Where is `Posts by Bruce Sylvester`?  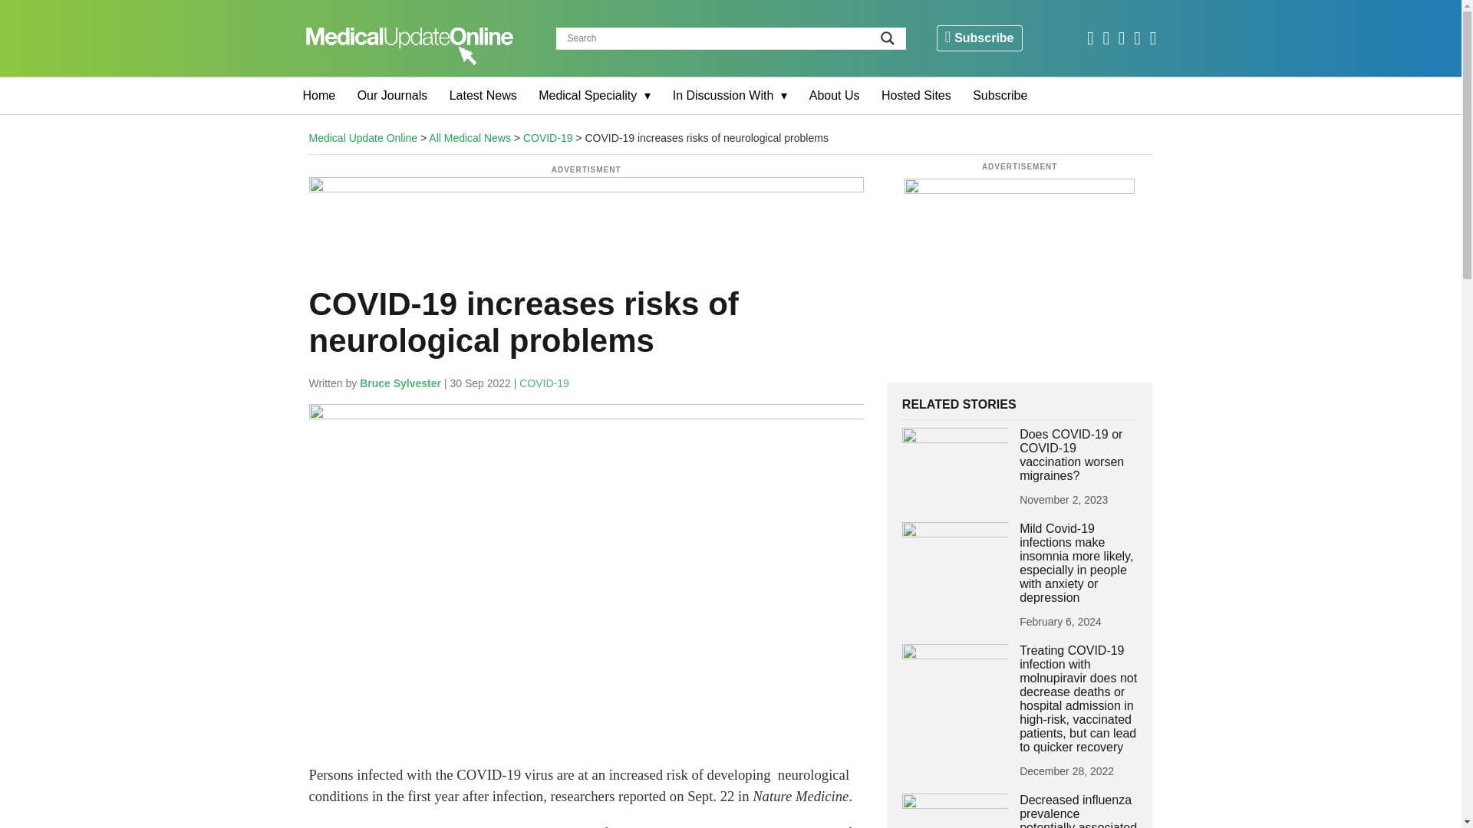 Posts by Bruce Sylvester is located at coordinates (400, 383).